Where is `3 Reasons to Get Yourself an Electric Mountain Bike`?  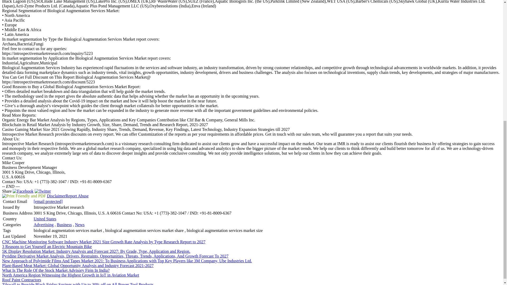 3 Reasons to Get Yourself an Electric Mountain Bike is located at coordinates (47, 246).